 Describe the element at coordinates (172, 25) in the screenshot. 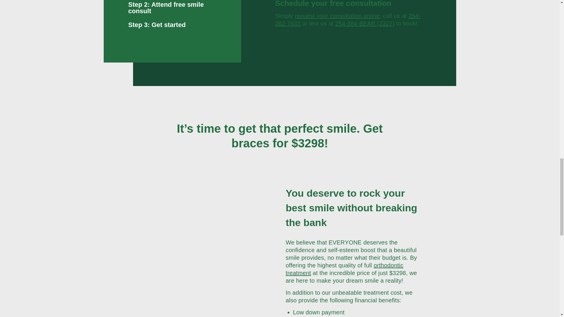

I see `Step 3: Get started` at that location.